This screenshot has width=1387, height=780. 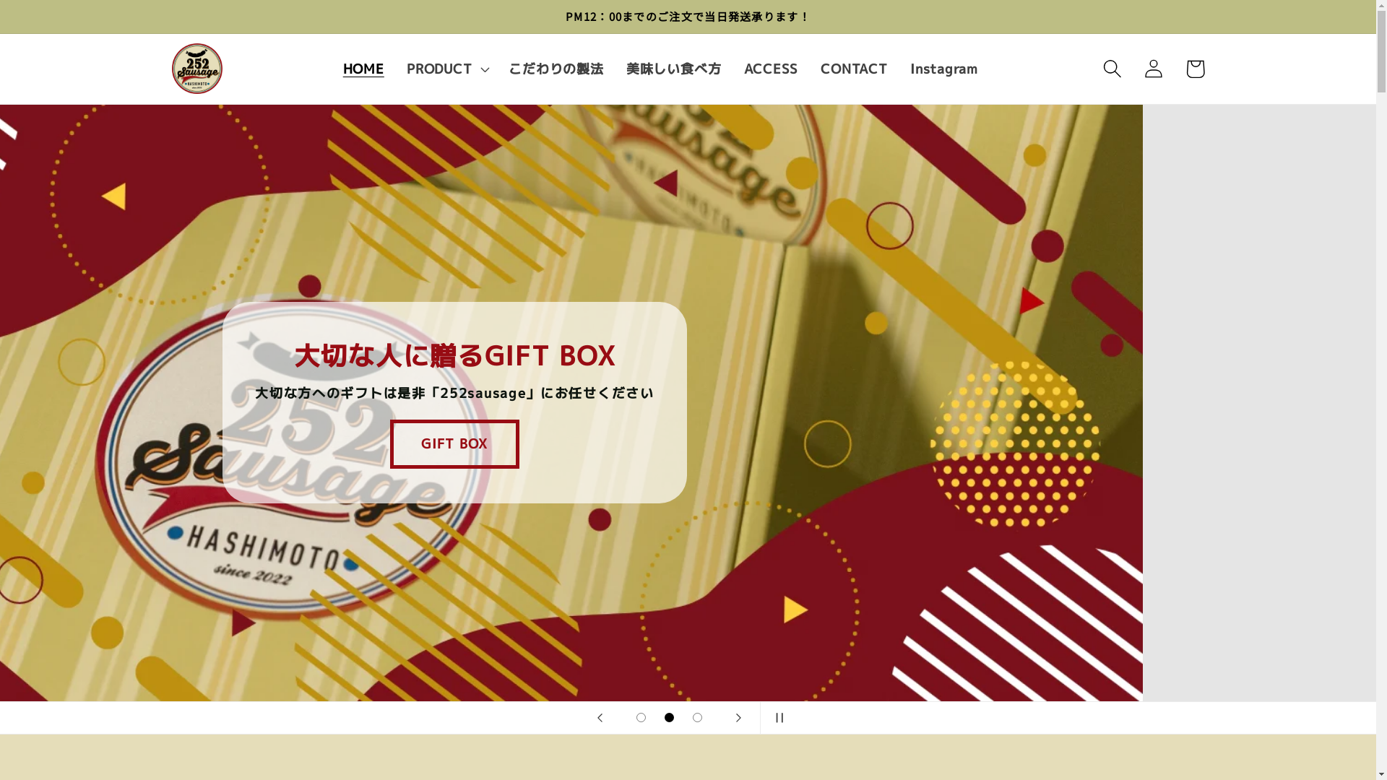 I want to click on ACCESS, so click(x=771, y=69).